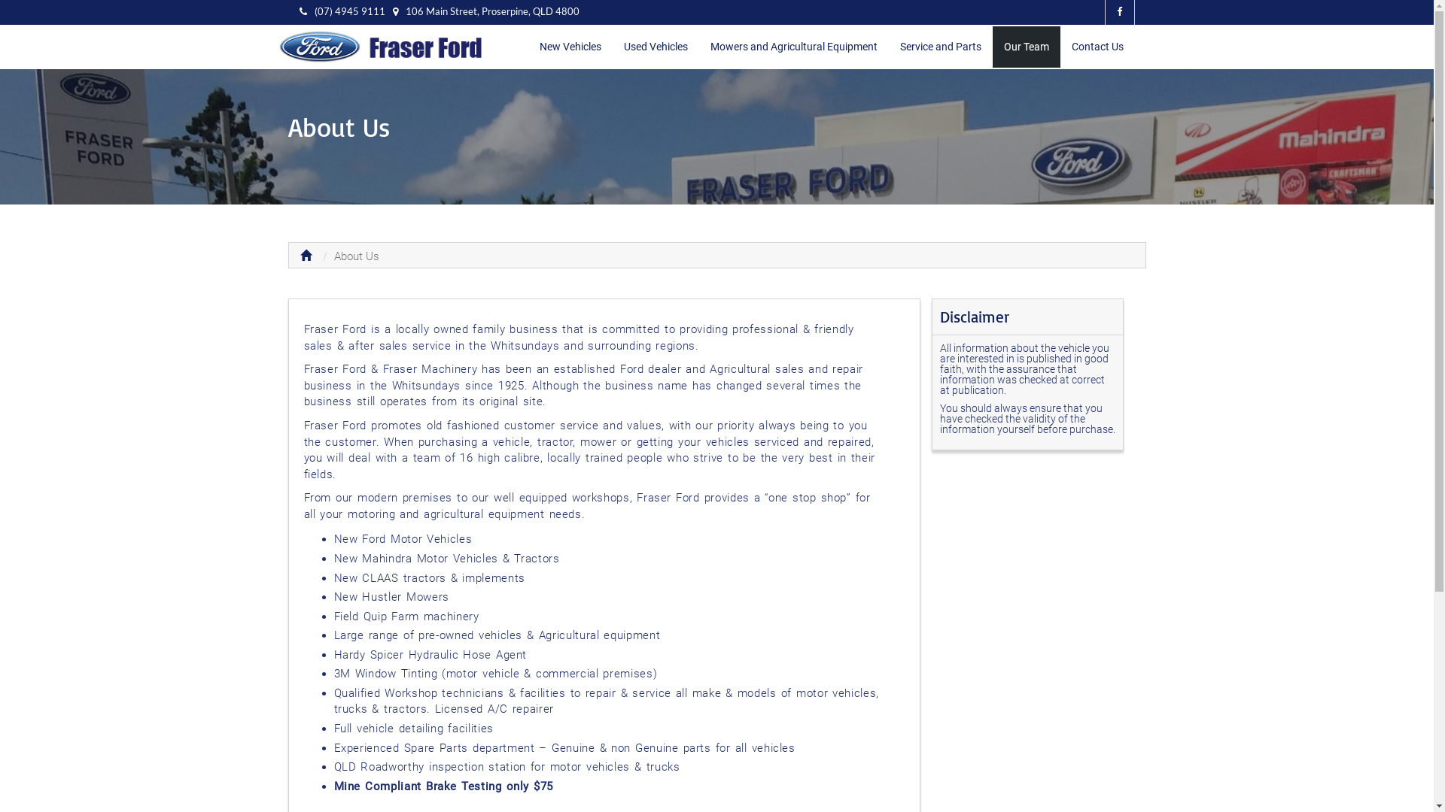  Describe the element at coordinates (1026, 47) in the screenshot. I see `Our Team` at that location.